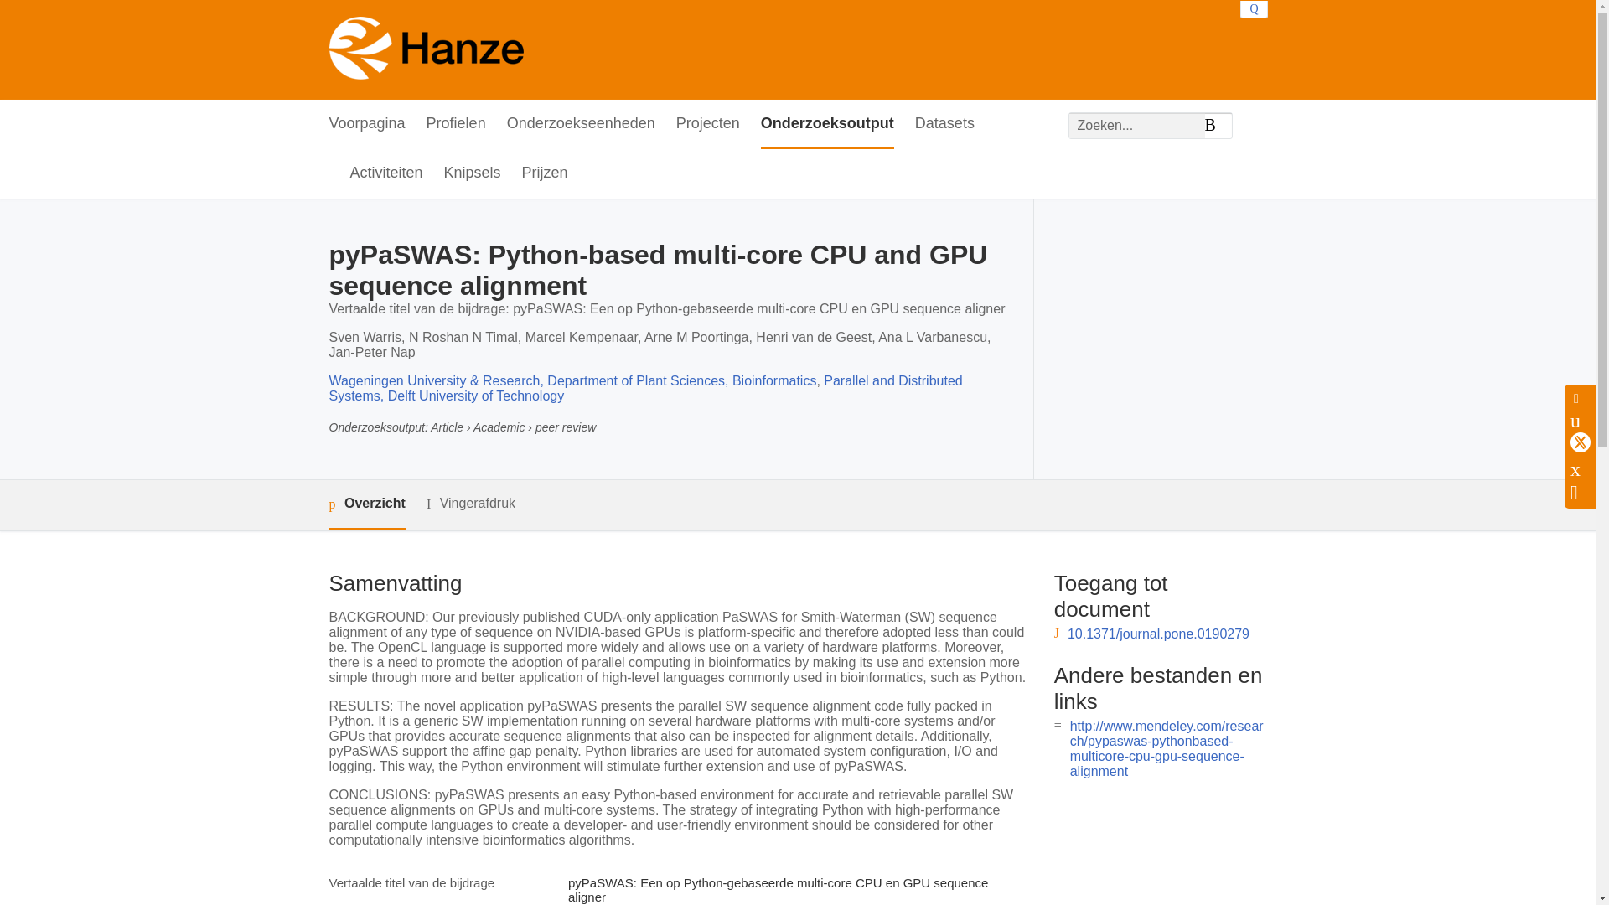 Image resolution: width=1609 pixels, height=905 pixels. What do you see at coordinates (366, 504) in the screenshot?
I see `Overzicht` at bounding box center [366, 504].